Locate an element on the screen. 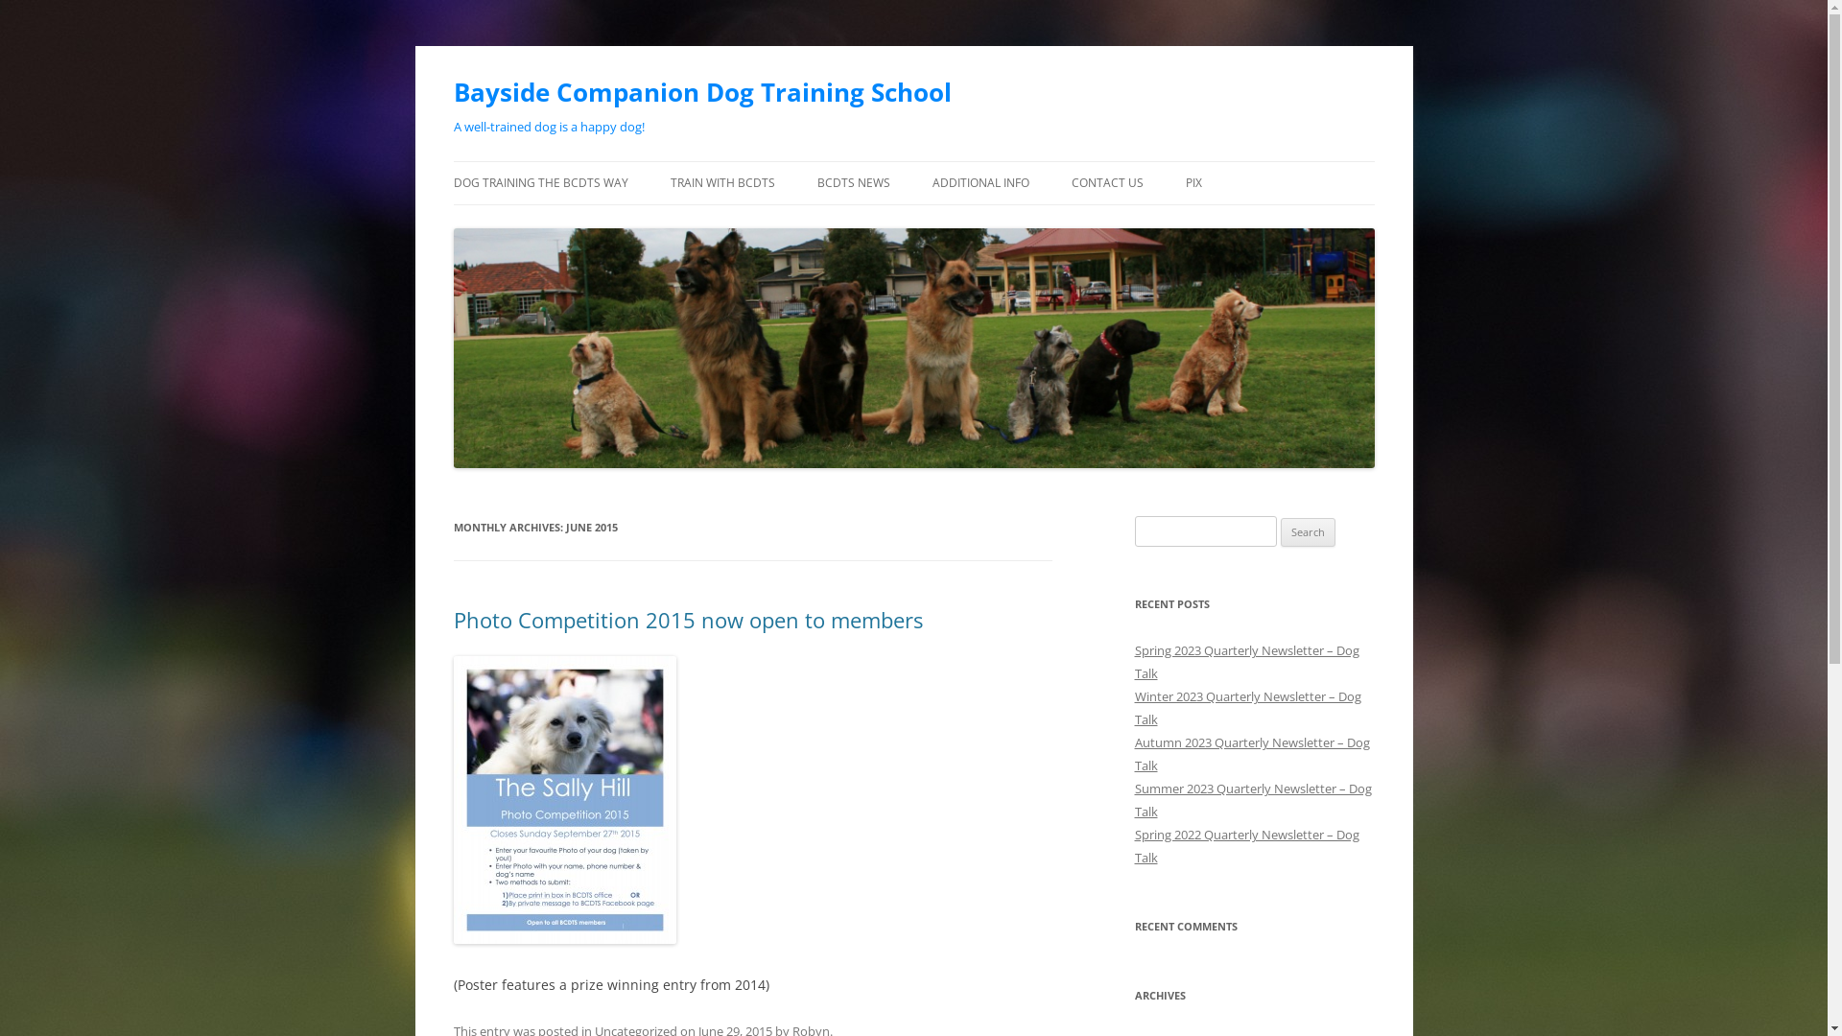 This screenshot has width=1842, height=1036. TRAIN WITH BCDTS is located at coordinates (721, 183).